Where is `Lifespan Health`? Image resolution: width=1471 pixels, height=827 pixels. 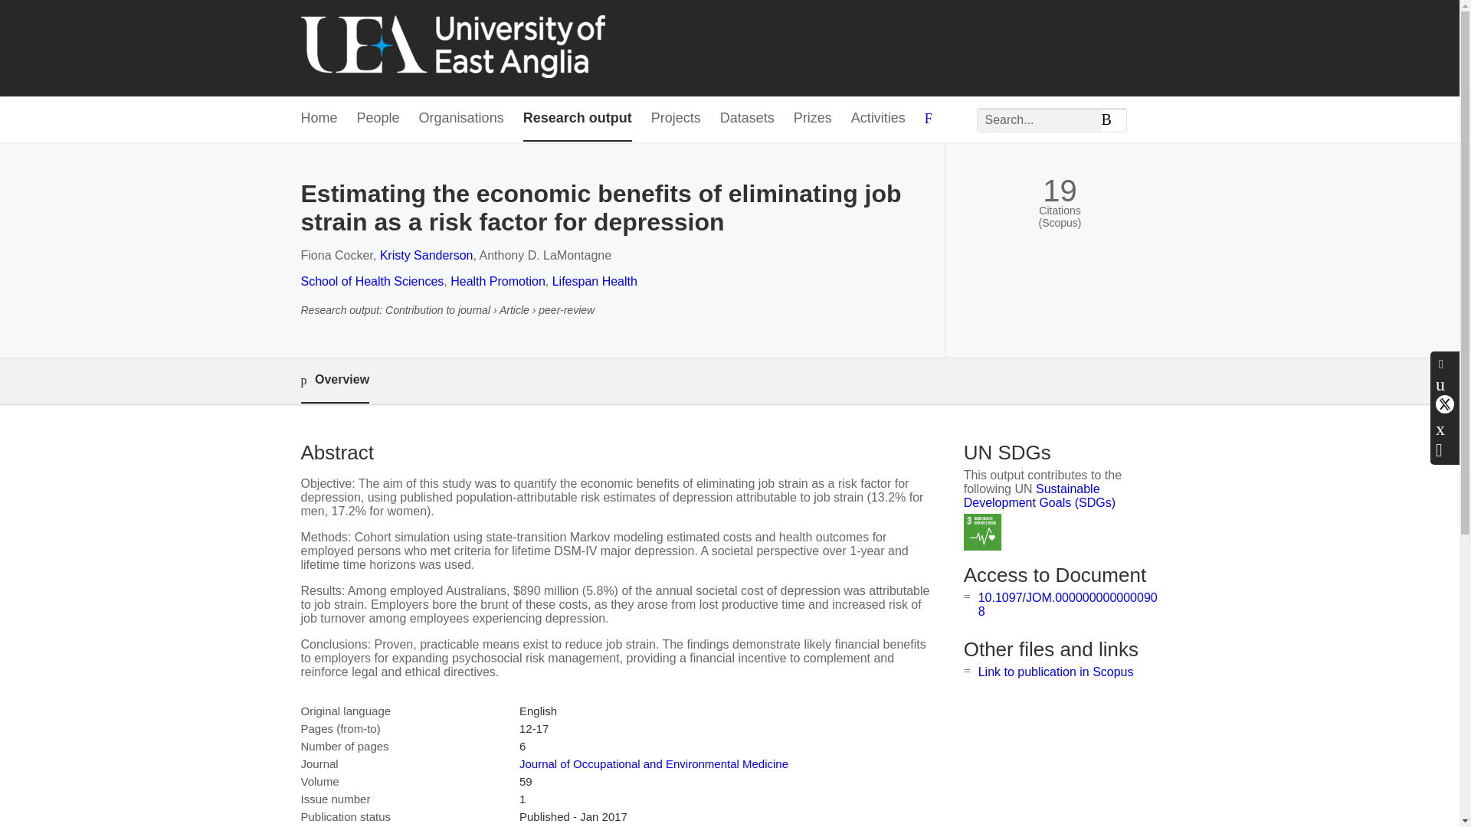 Lifespan Health is located at coordinates (595, 280).